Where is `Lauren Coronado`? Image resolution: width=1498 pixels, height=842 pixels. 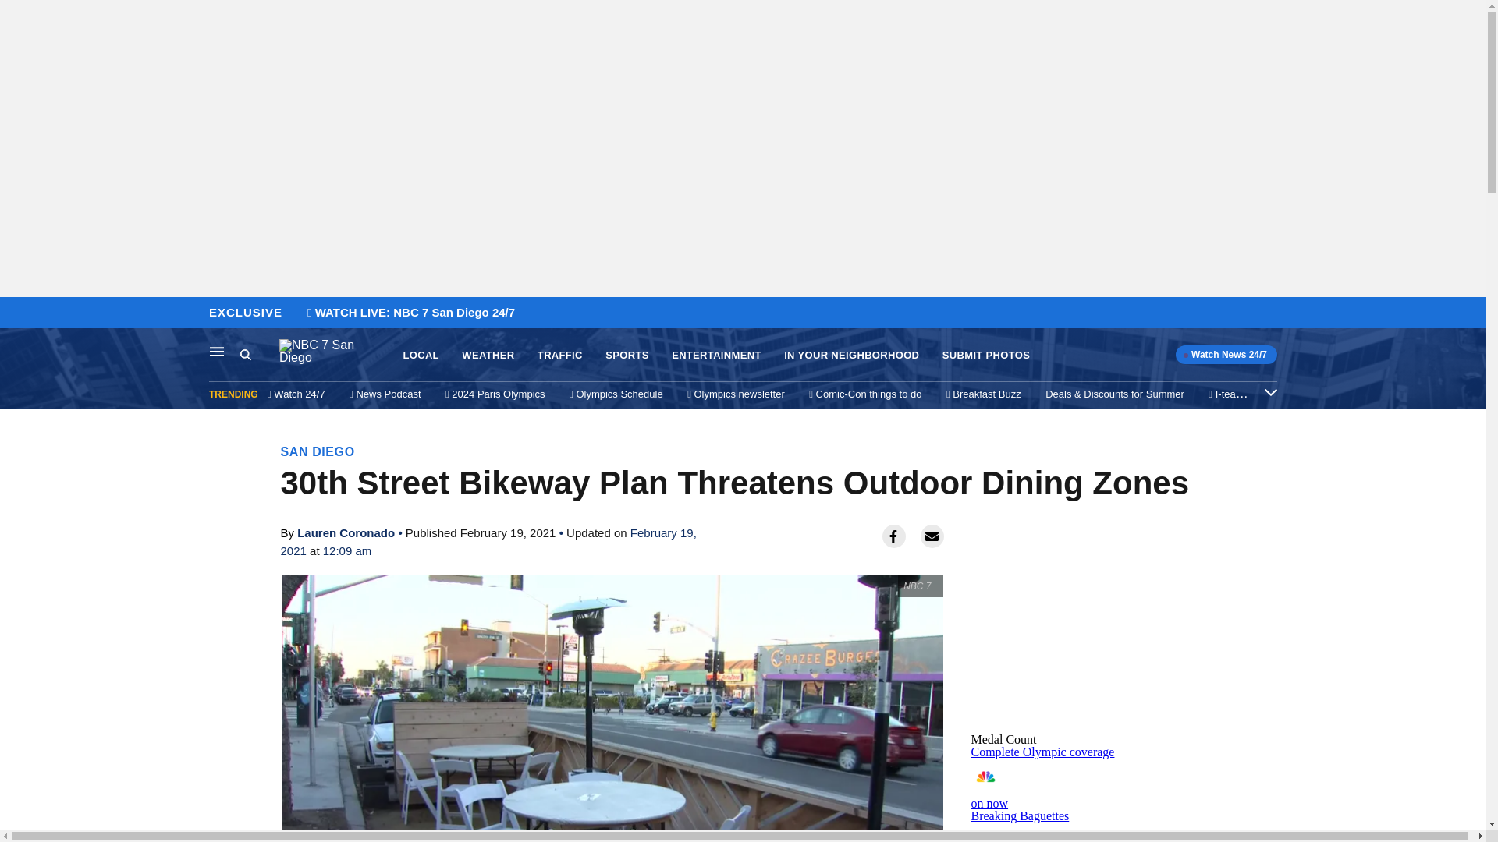
Lauren Coronado is located at coordinates (346, 533).